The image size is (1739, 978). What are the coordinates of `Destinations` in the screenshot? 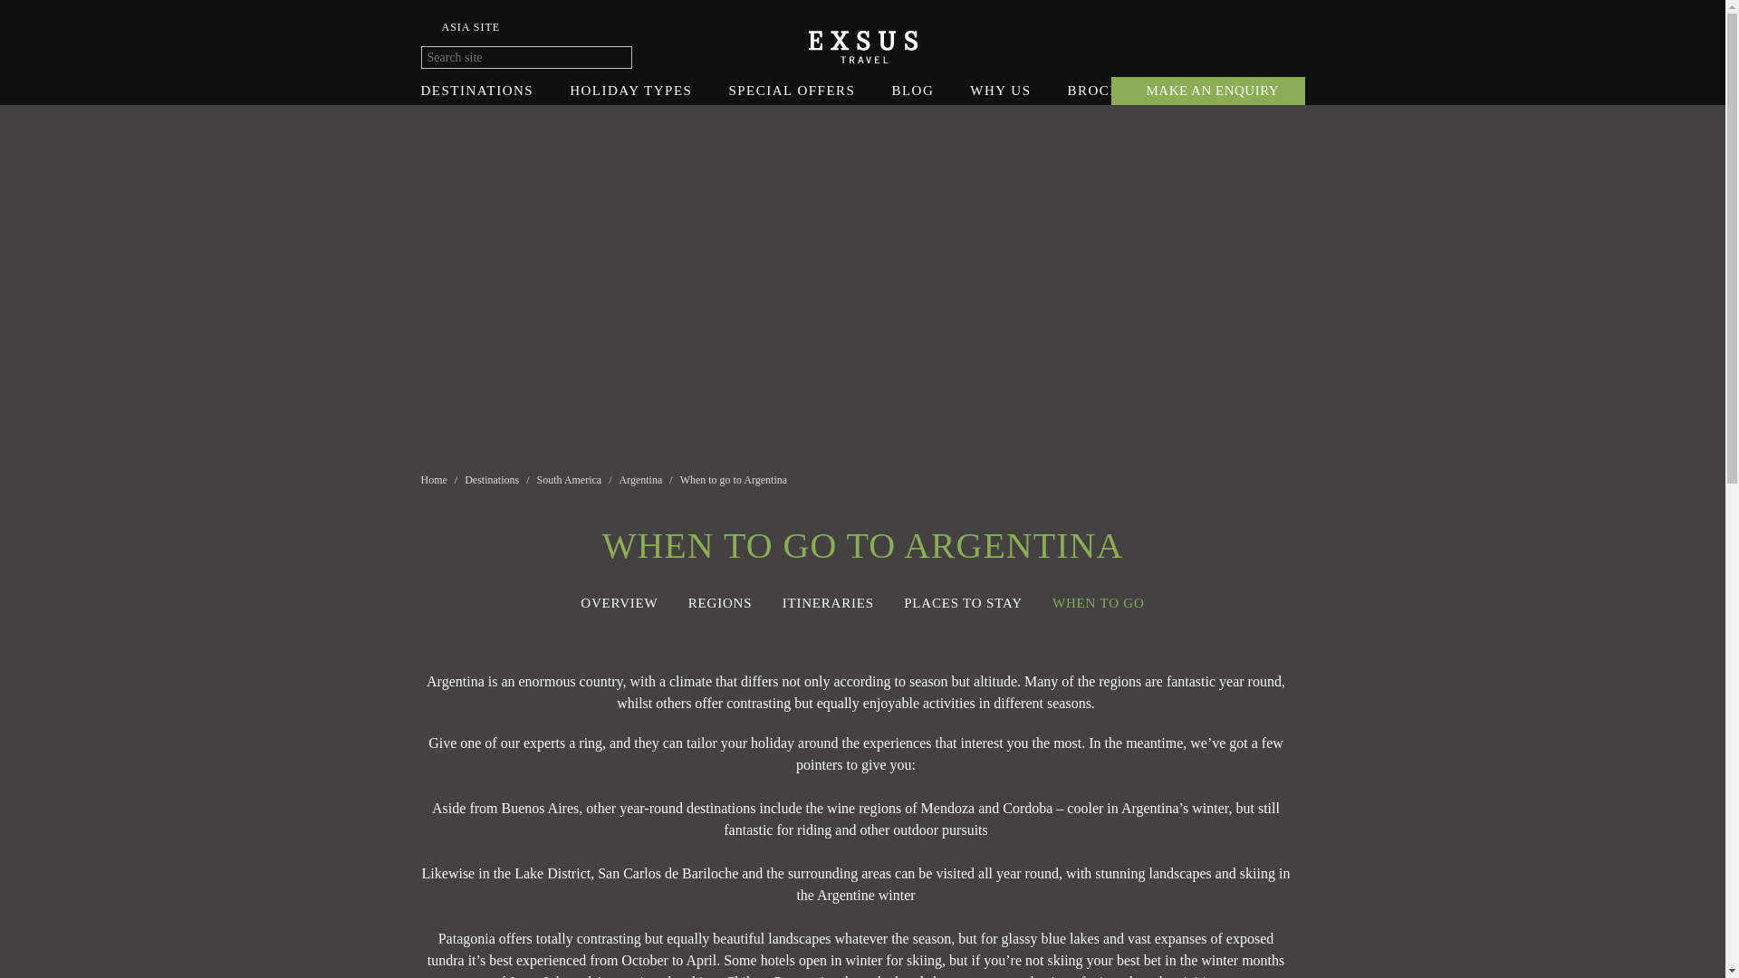 It's located at (493, 479).